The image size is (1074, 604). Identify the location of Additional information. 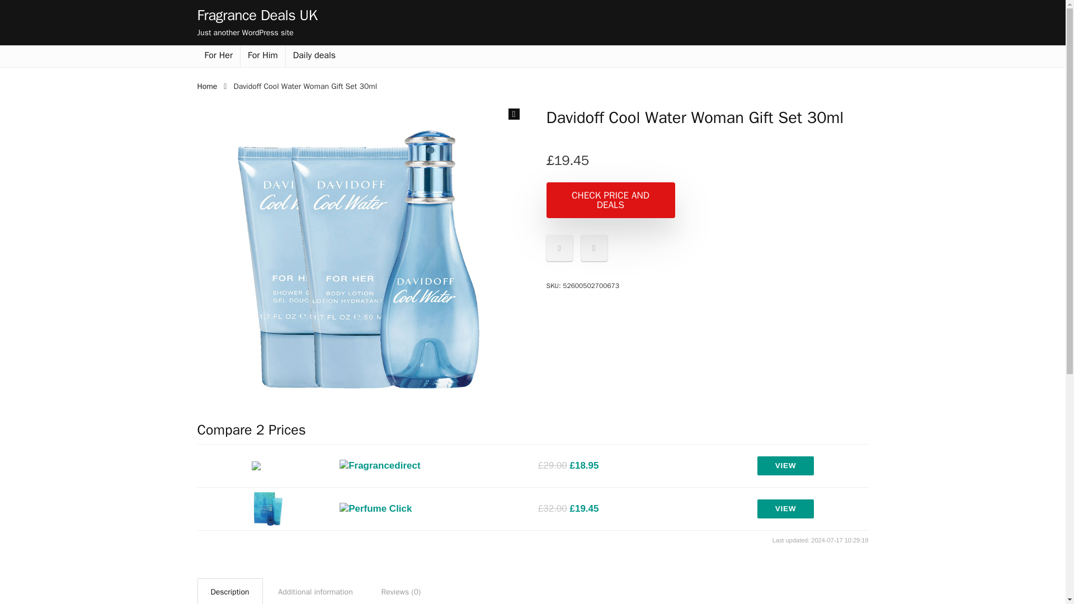
(315, 591).